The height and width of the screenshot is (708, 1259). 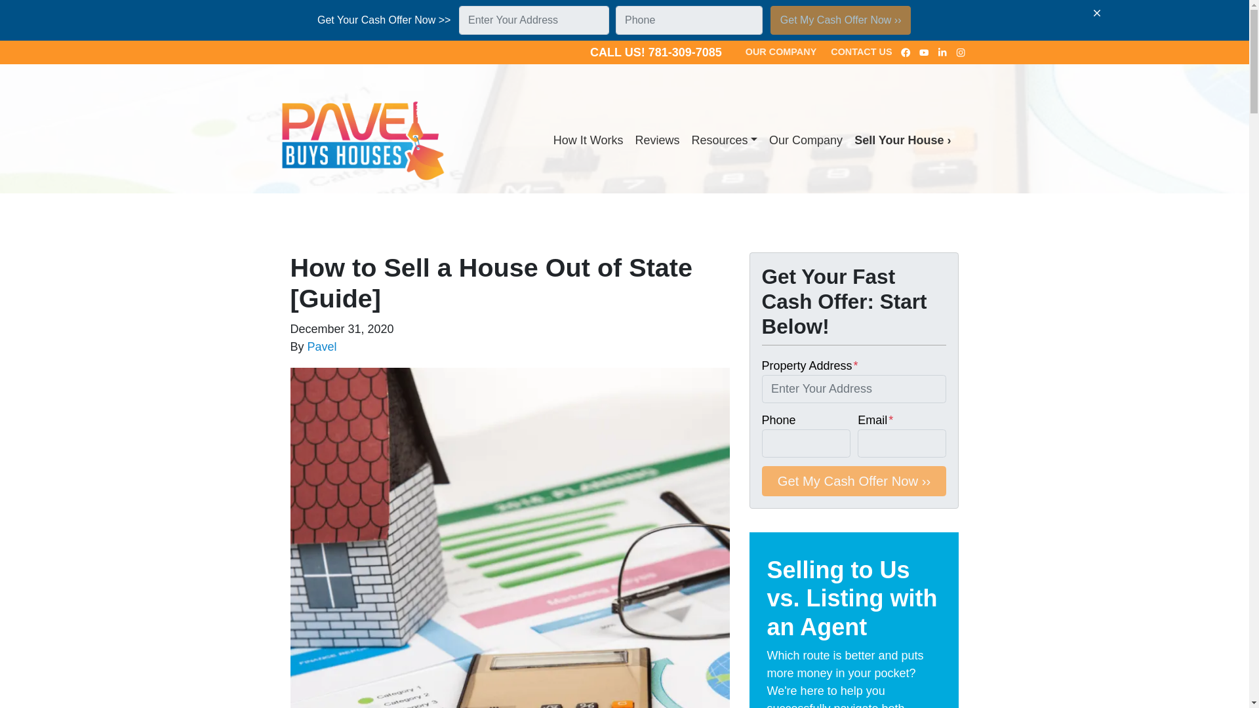 I want to click on FACEBOOK, so click(x=906, y=52).